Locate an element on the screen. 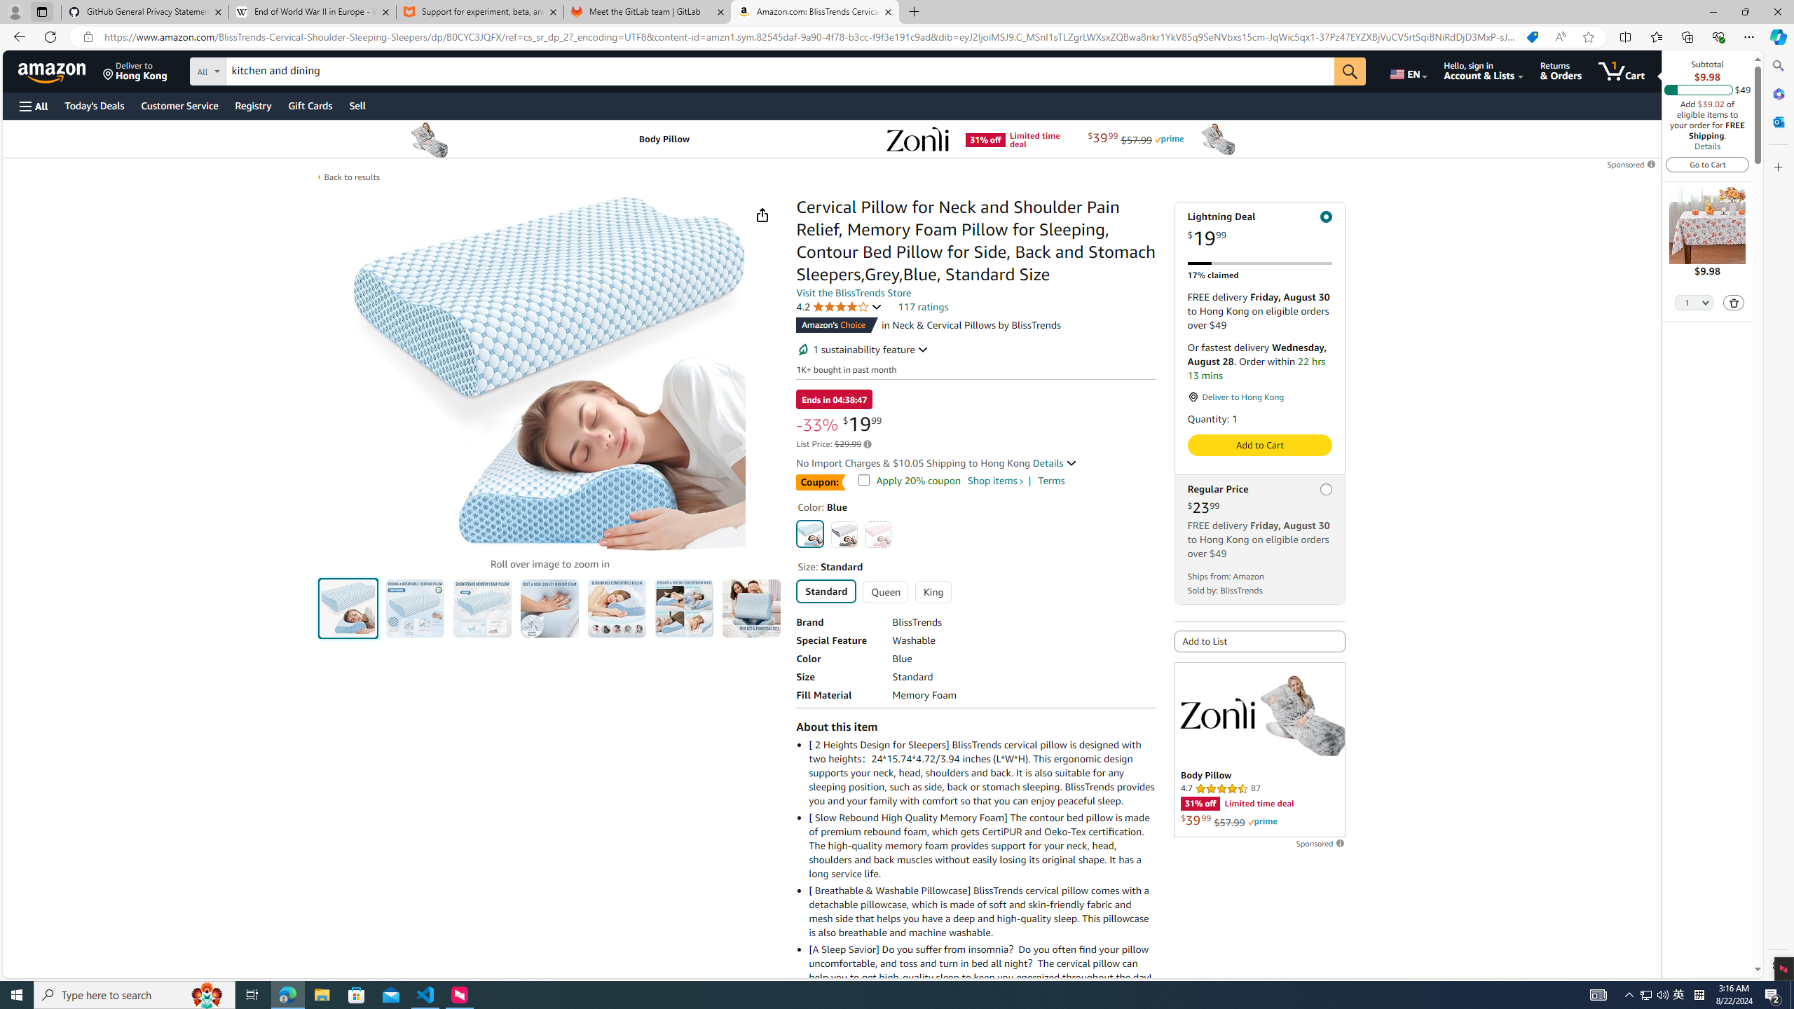  Add to Cart is located at coordinates (1259, 444).